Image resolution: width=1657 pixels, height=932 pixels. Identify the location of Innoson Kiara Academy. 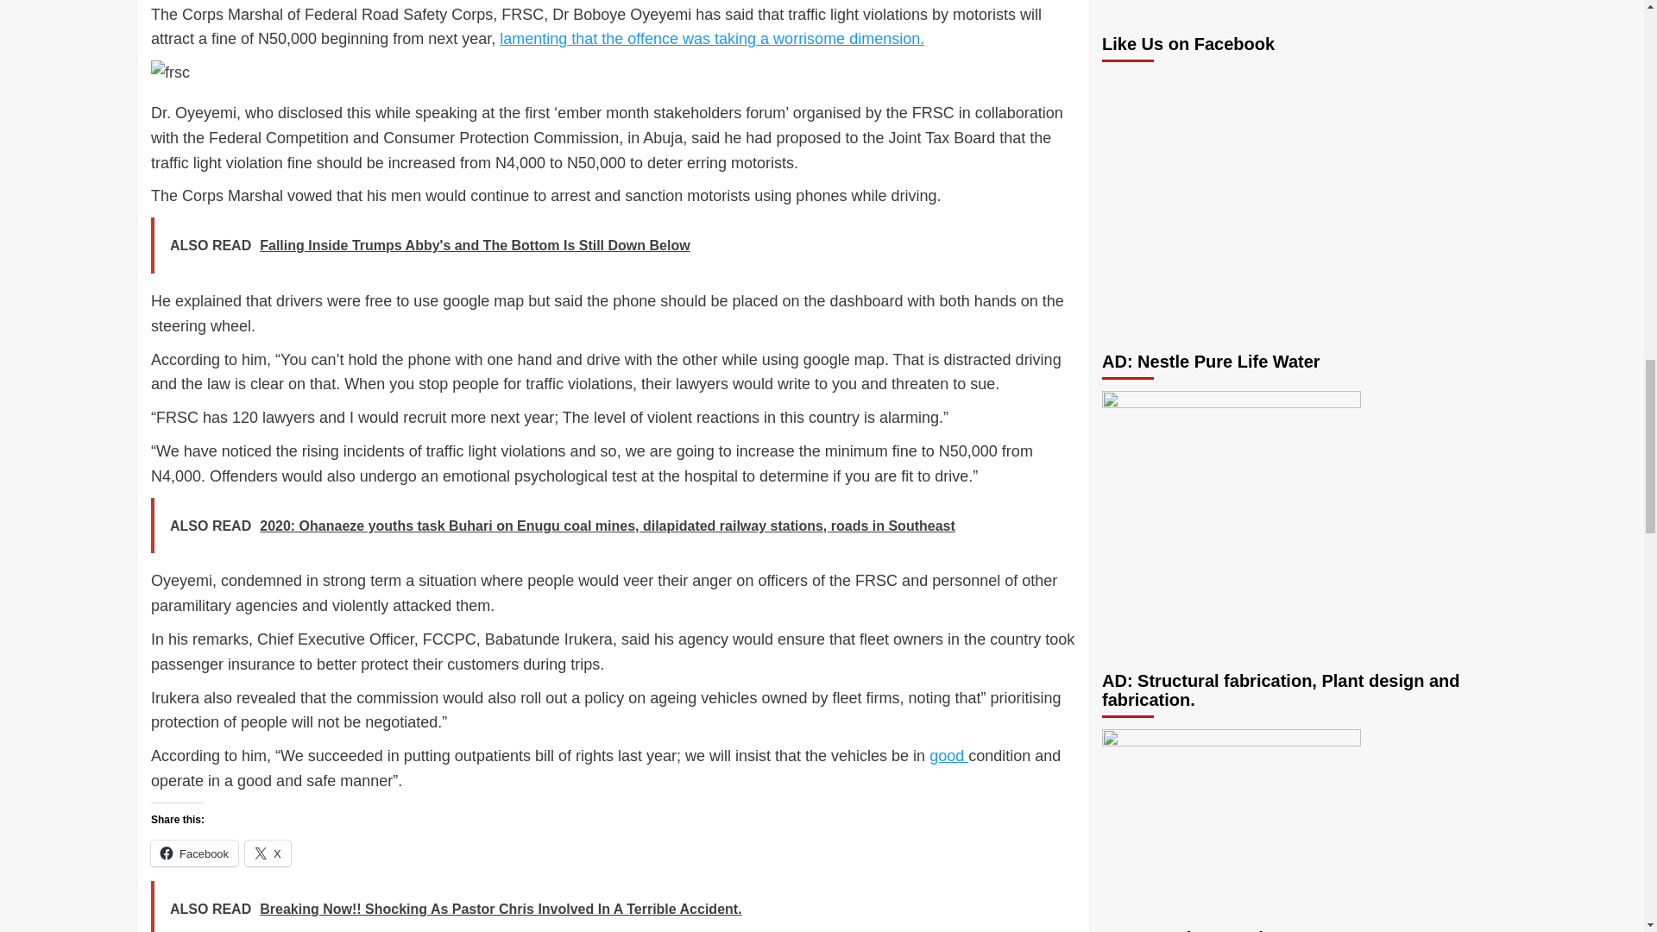
(1181, 199).